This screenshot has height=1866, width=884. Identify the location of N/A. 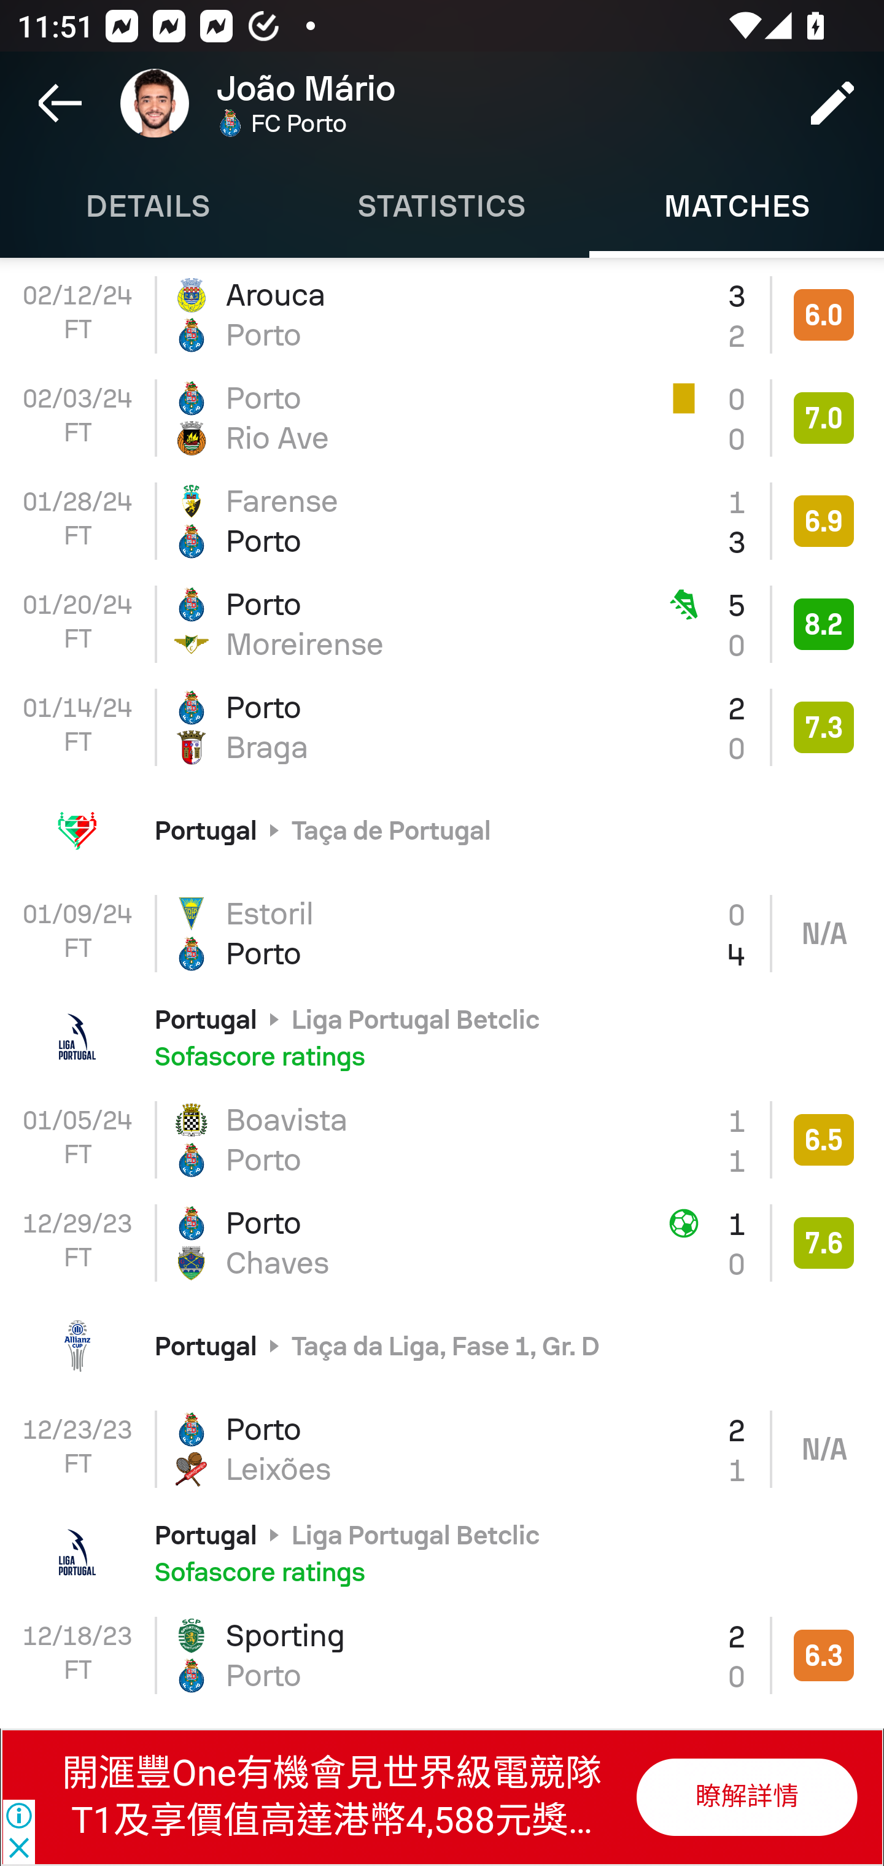
(824, 934).